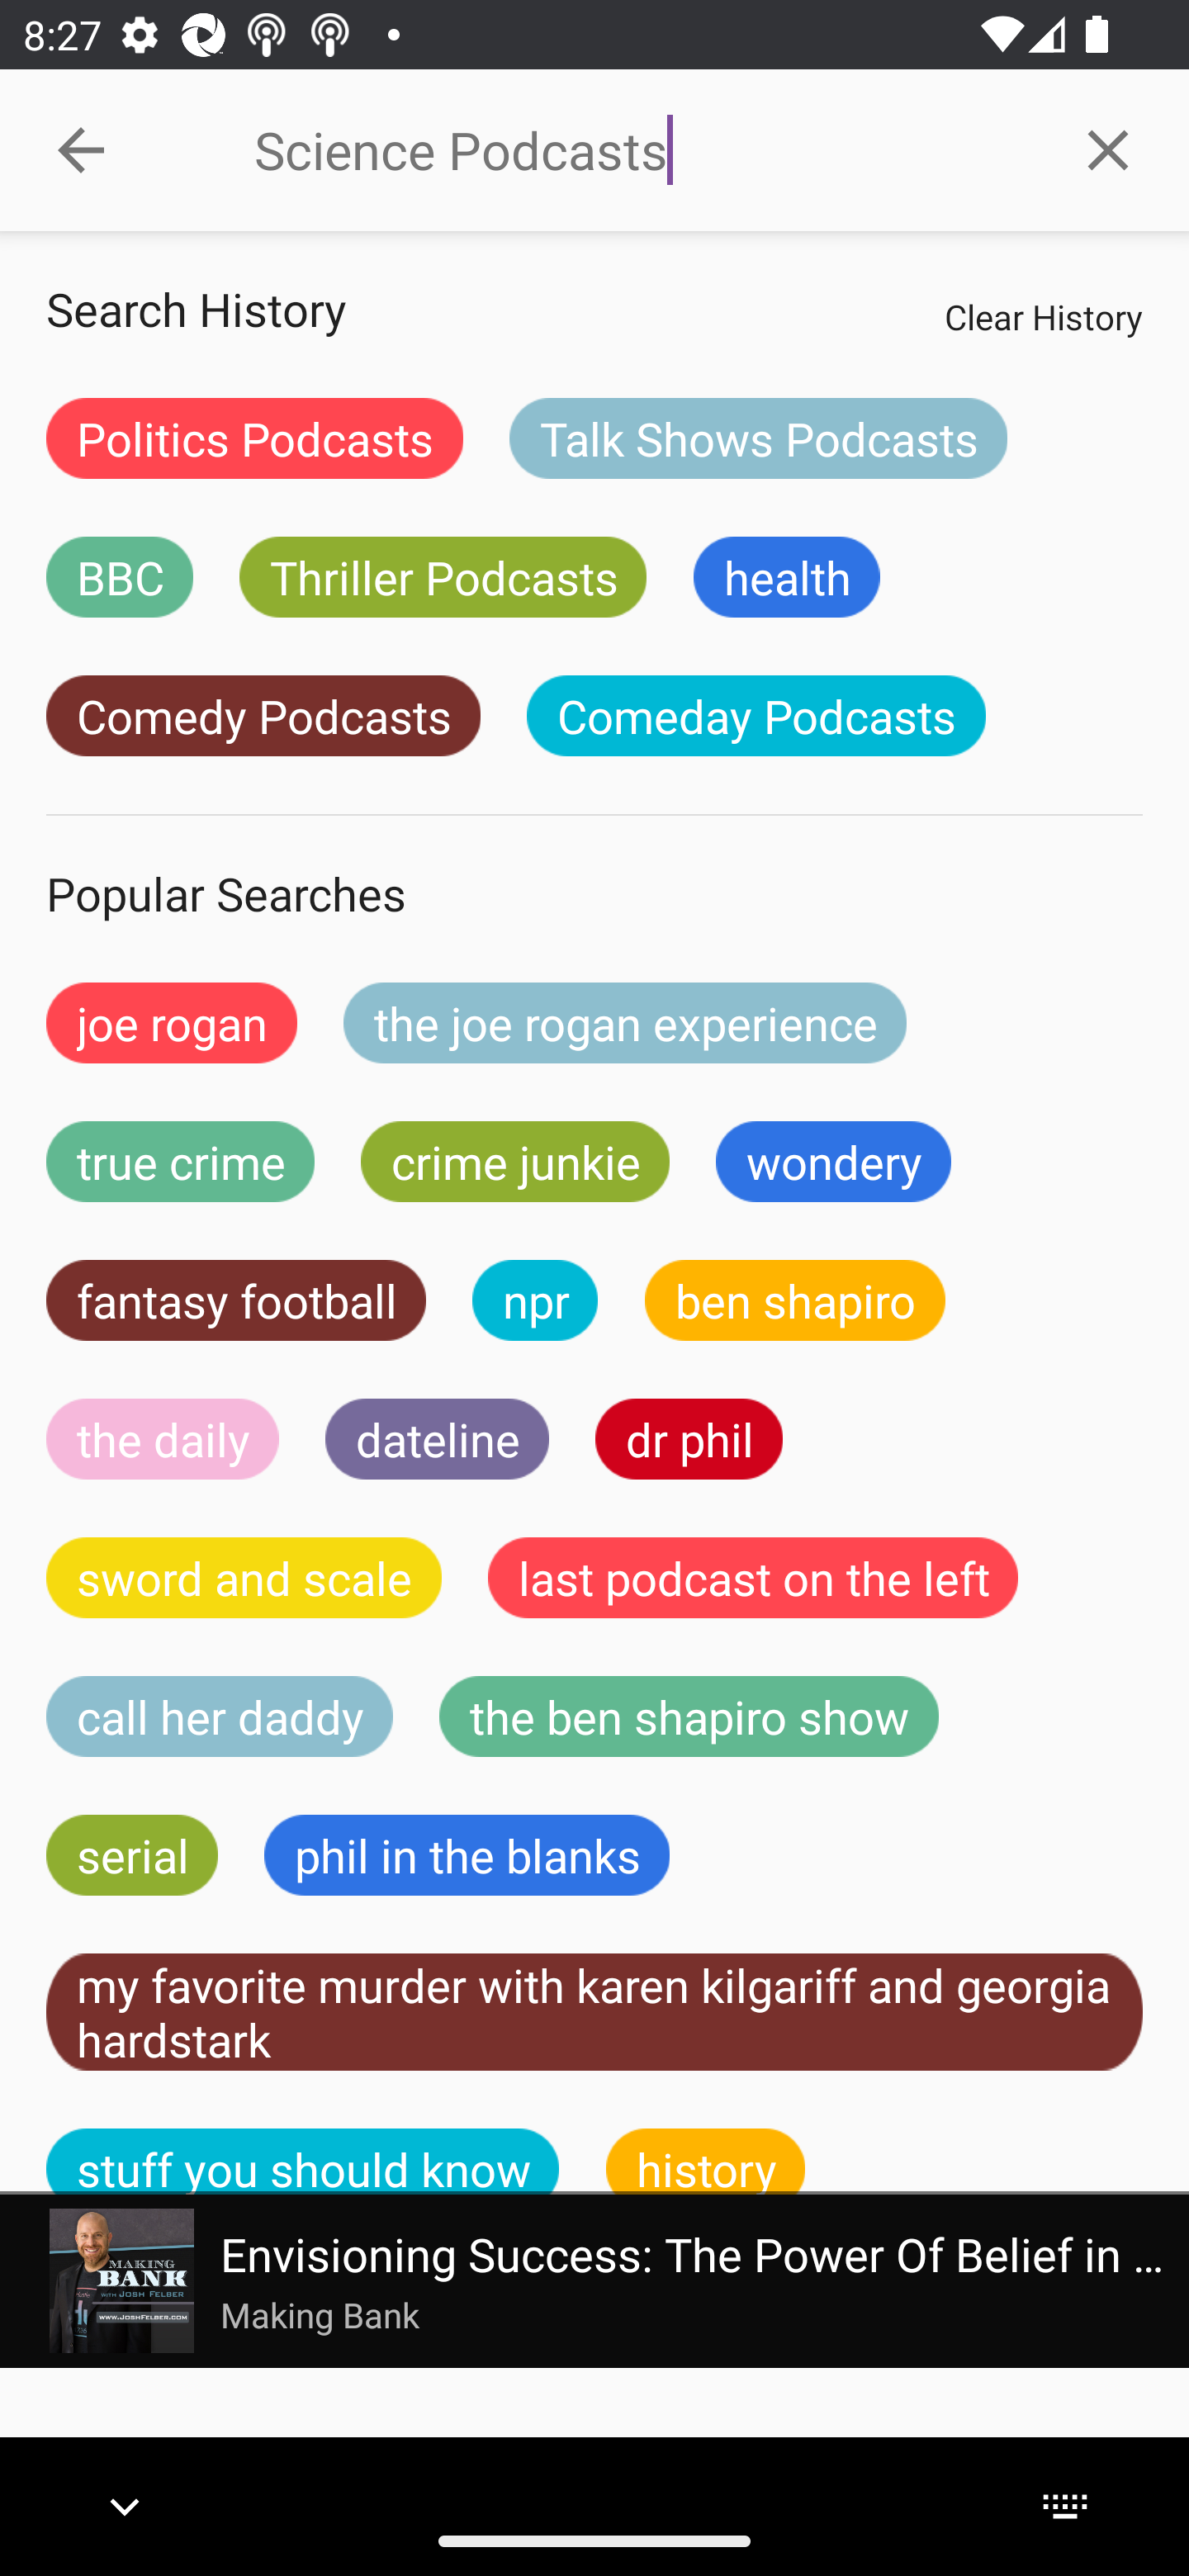  What do you see at coordinates (1108, 149) in the screenshot?
I see `Clear query` at bounding box center [1108, 149].